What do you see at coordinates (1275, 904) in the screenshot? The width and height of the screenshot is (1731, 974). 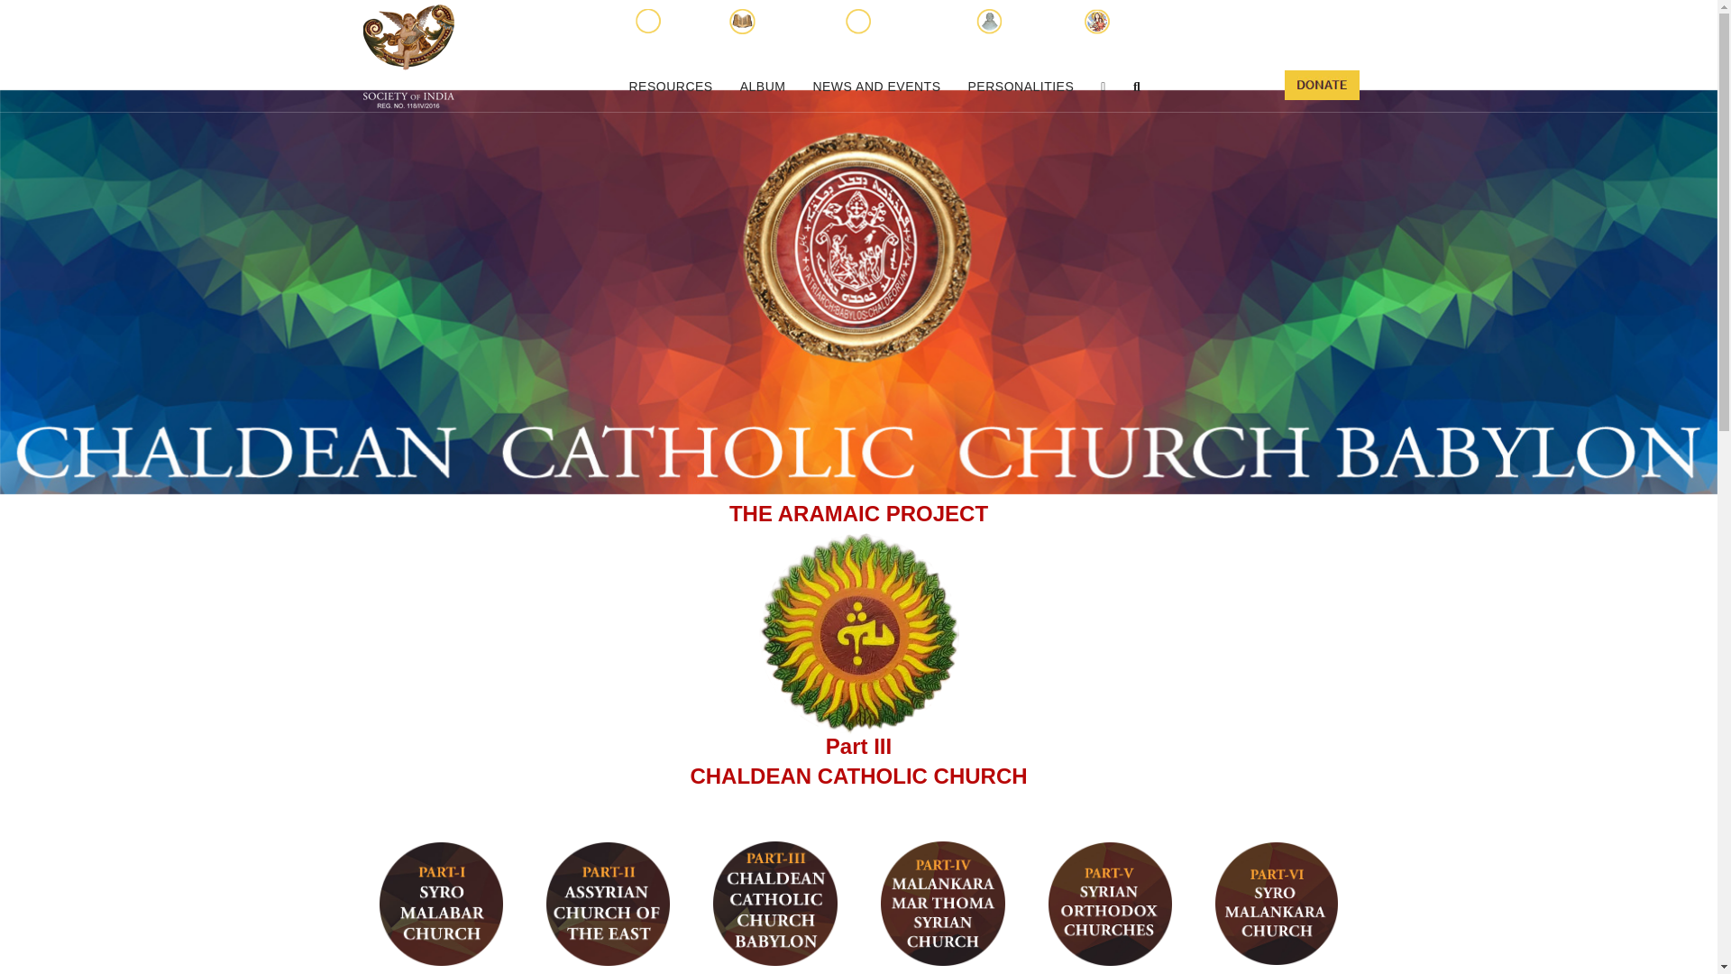 I see `Syro Malankara Church` at bounding box center [1275, 904].